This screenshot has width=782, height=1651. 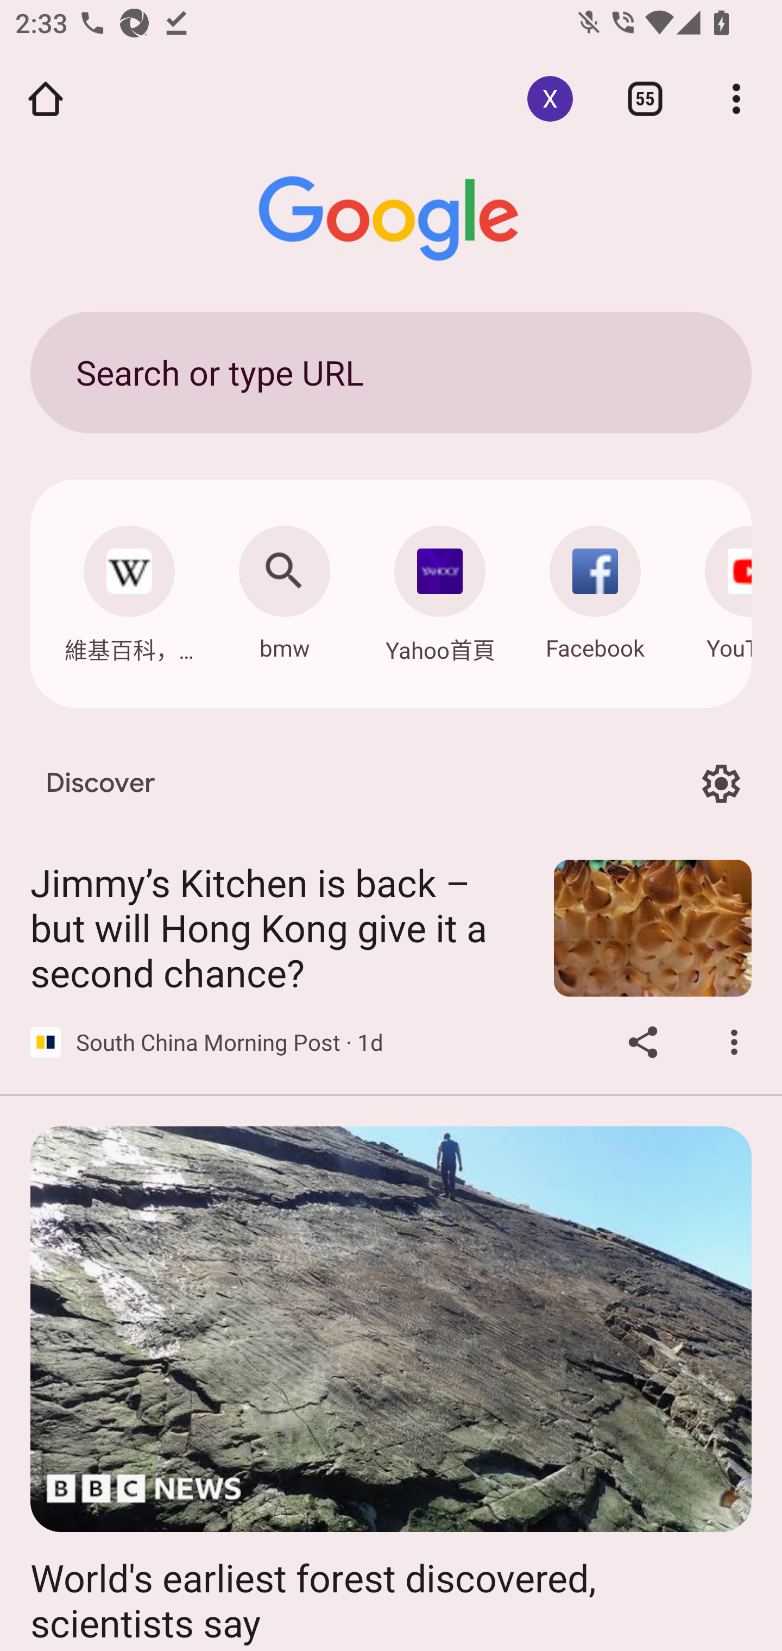 I want to click on Options for Discover, so click(x=721, y=783).